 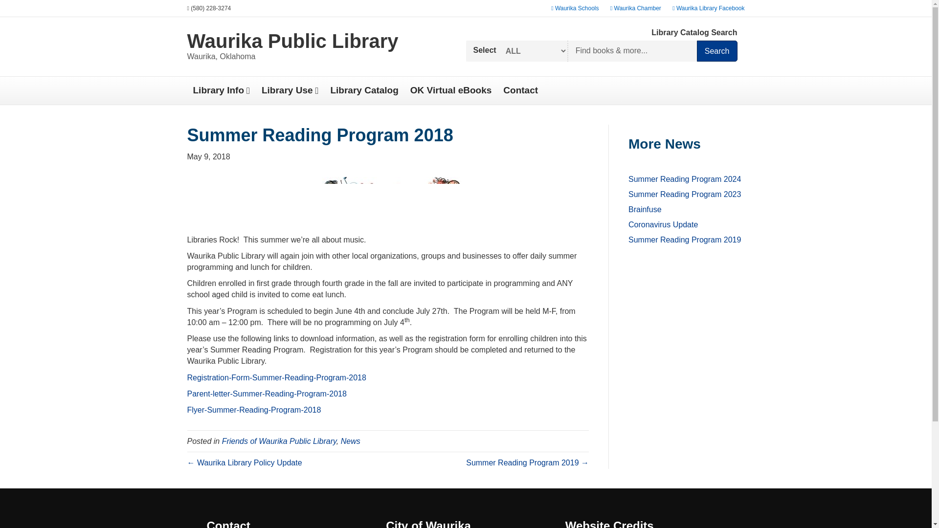 What do you see at coordinates (276, 377) in the screenshot?
I see `Registration-Form-Summer-Reading-Program-2018` at bounding box center [276, 377].